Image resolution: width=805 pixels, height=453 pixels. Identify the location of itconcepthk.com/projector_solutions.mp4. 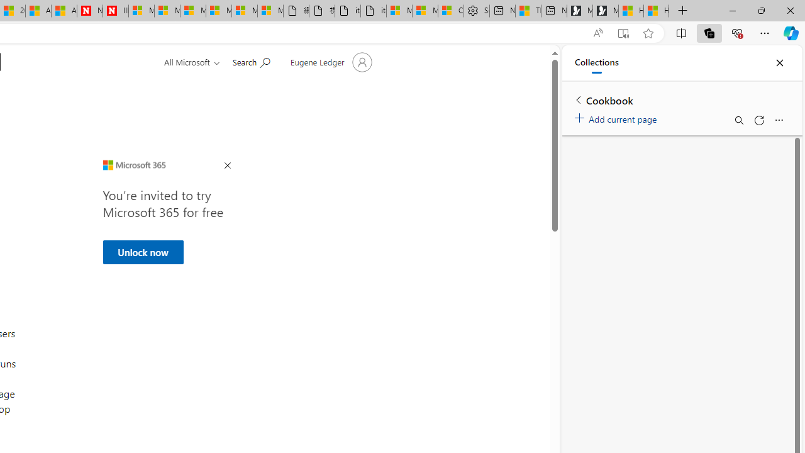
(374, 11).